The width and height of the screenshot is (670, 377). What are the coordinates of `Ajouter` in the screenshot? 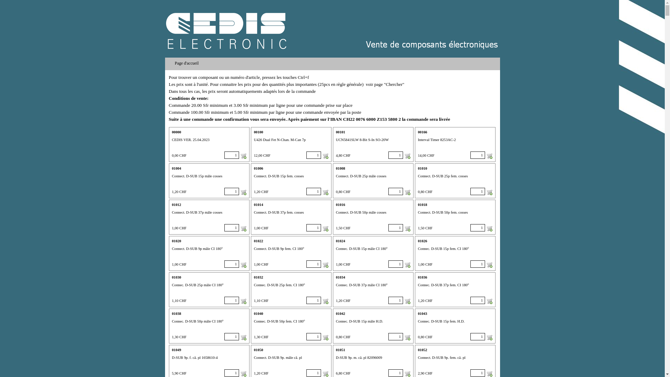 It's located at (244, 338).